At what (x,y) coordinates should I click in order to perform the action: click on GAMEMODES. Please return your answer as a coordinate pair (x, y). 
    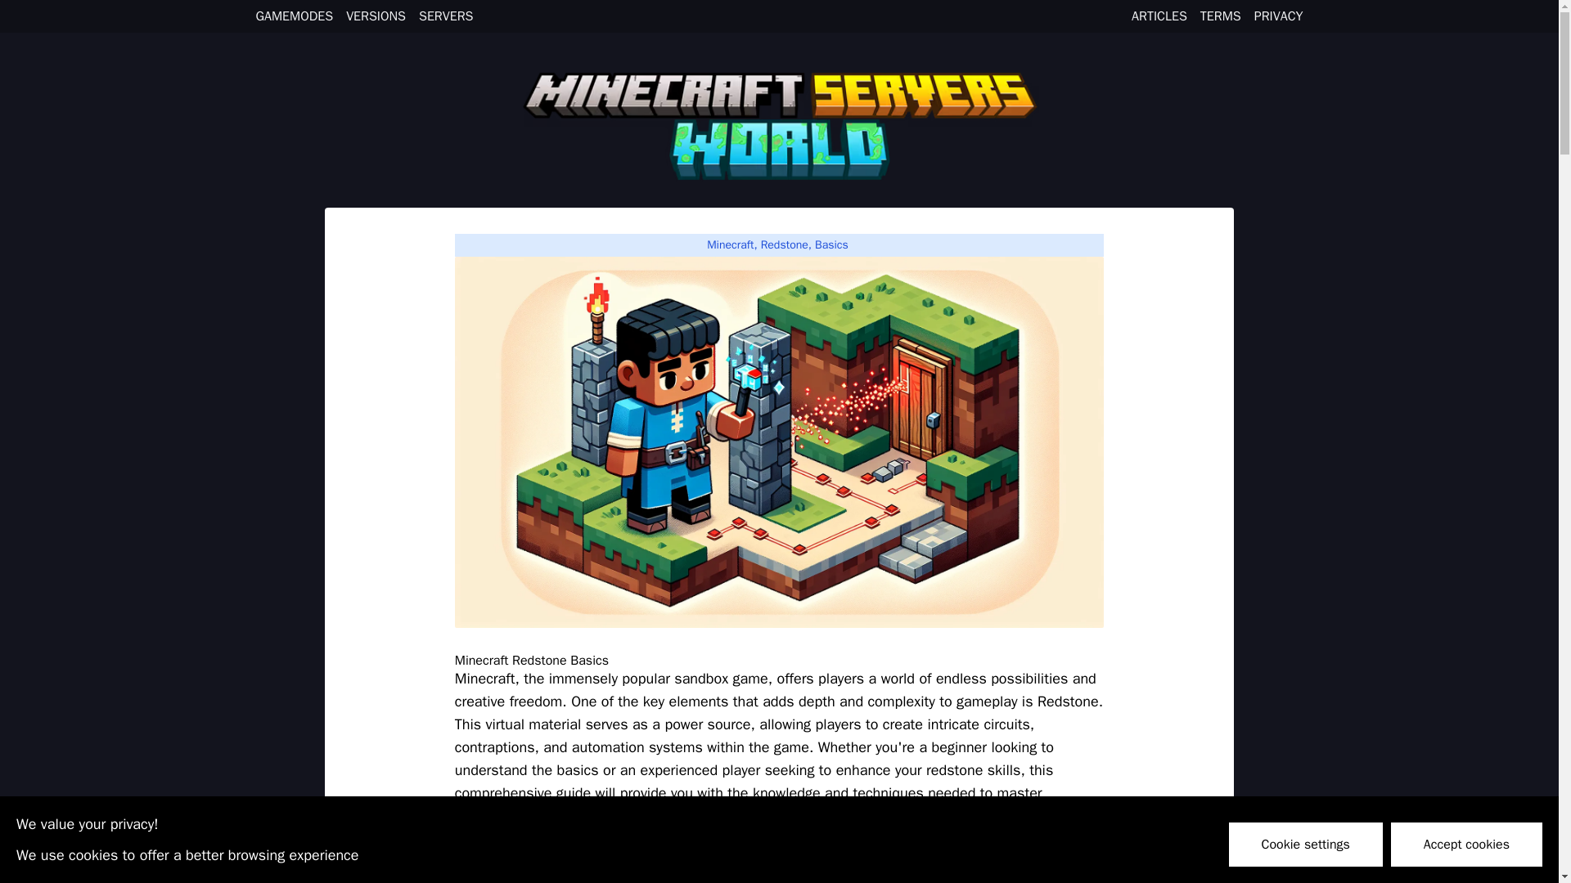
    Looking at the image, I should click on (294, 16).